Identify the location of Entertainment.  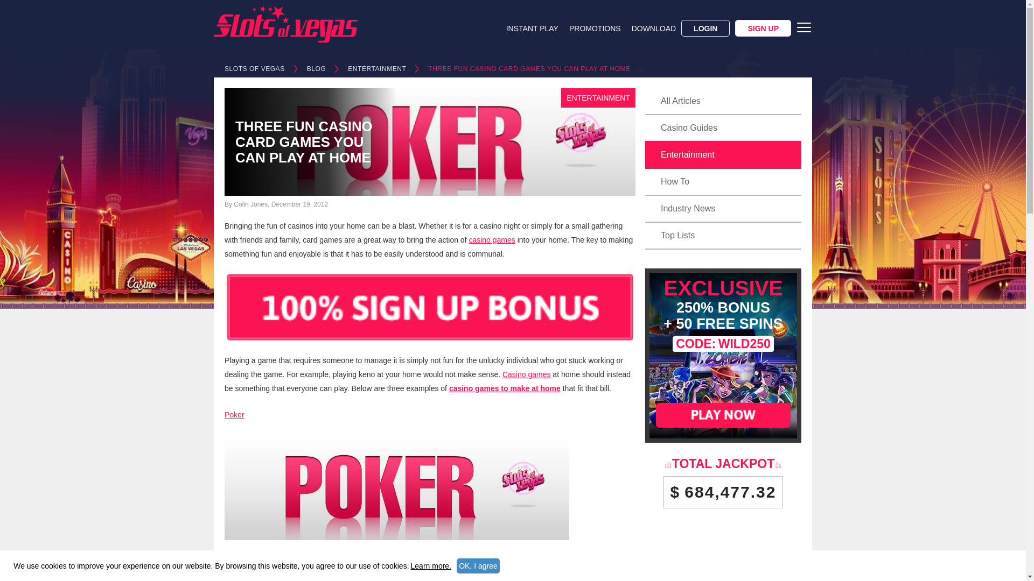
(723, 155).